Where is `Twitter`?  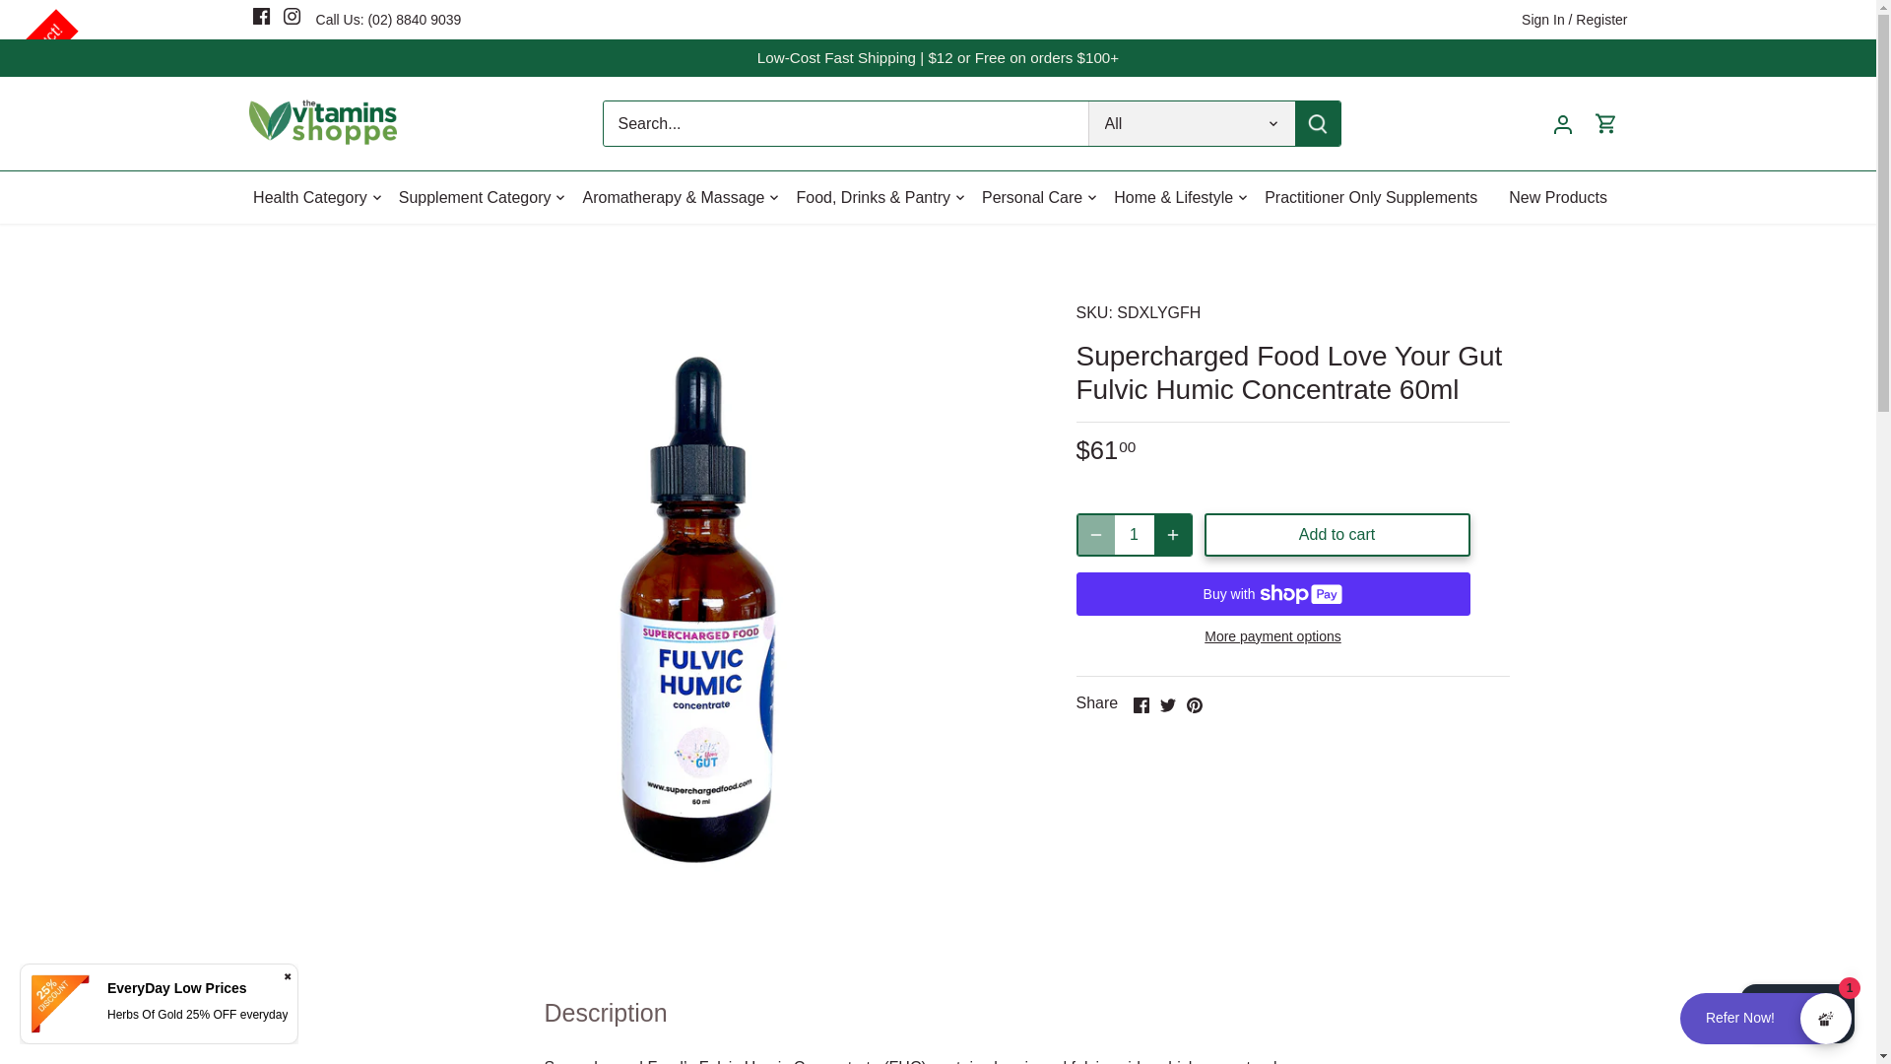 Twitter is located at coordinates (1168, 705).